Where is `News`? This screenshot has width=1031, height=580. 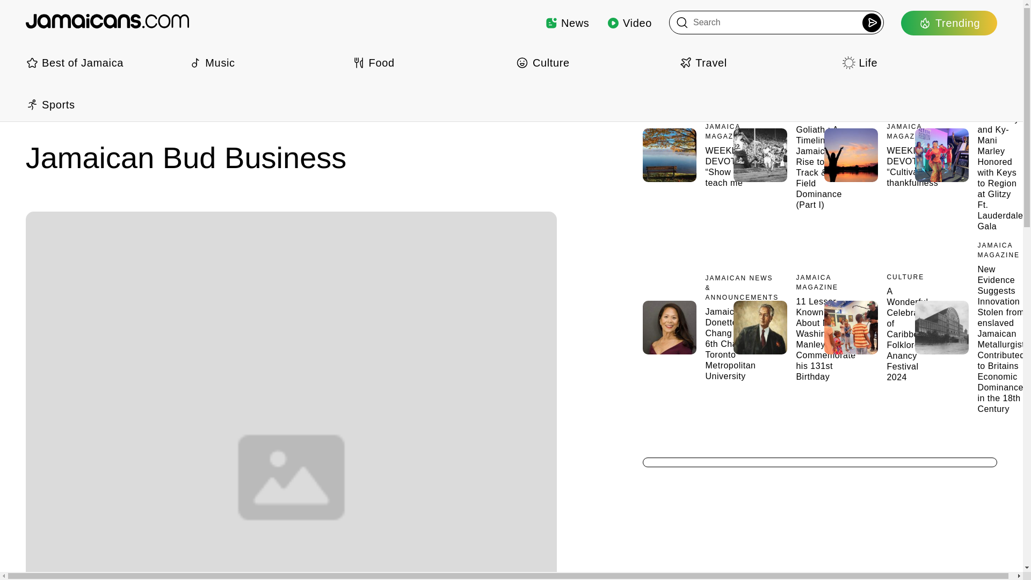 News is located at coordinates (567, 23).